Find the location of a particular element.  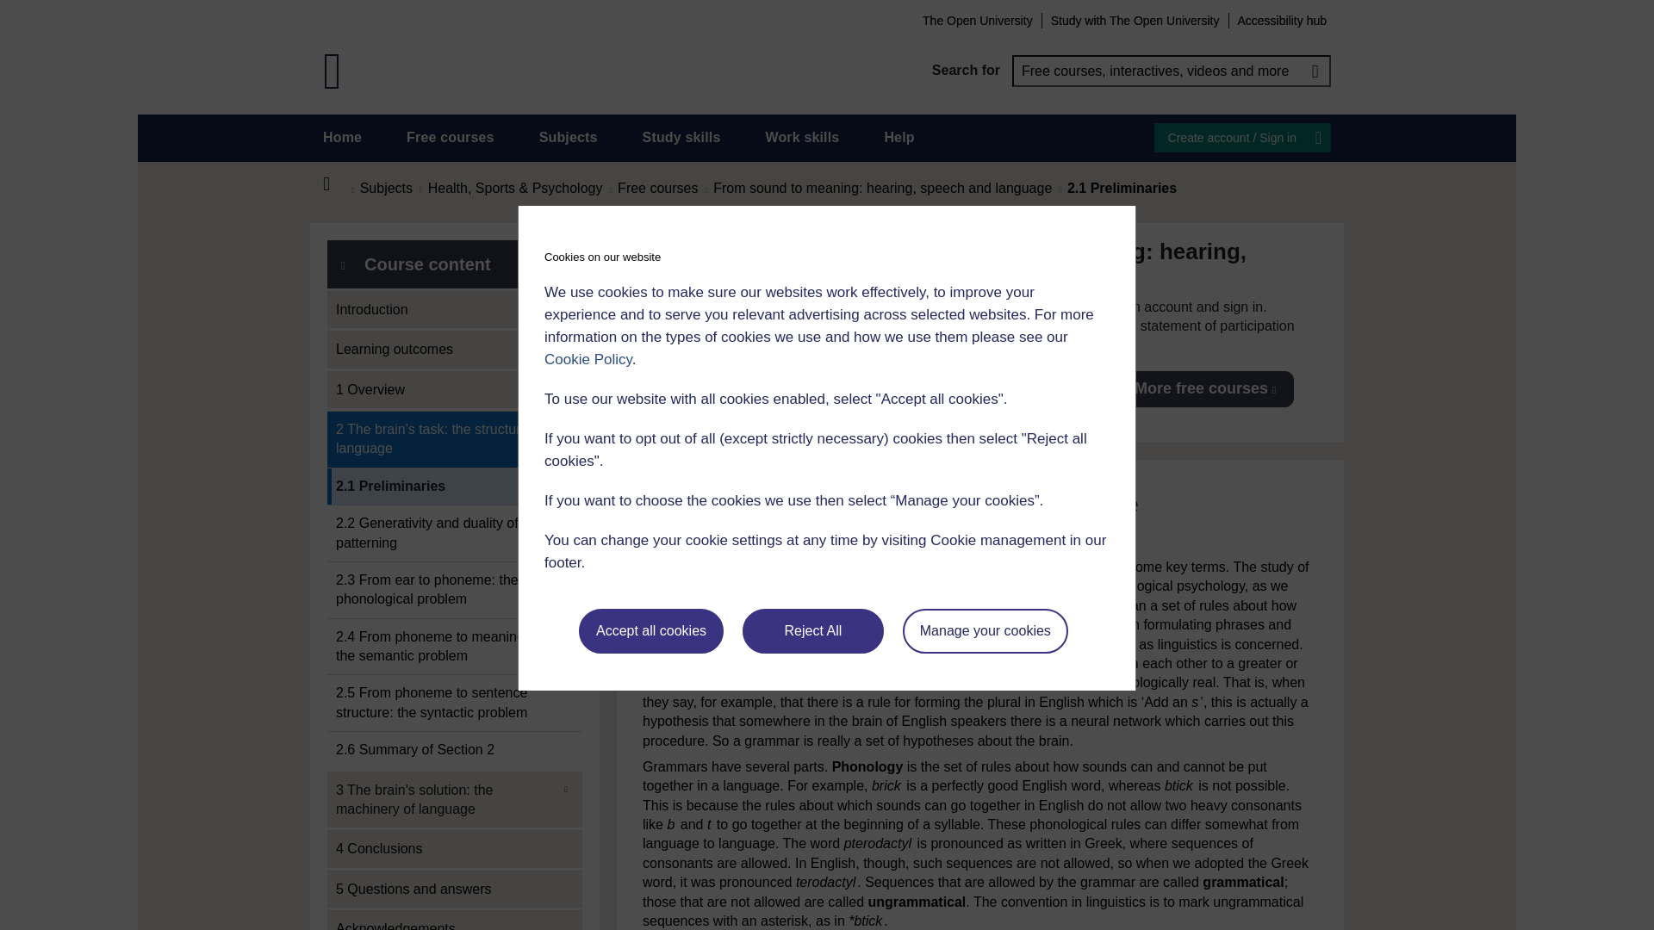

Study skills is located at coordinates (682, 138).